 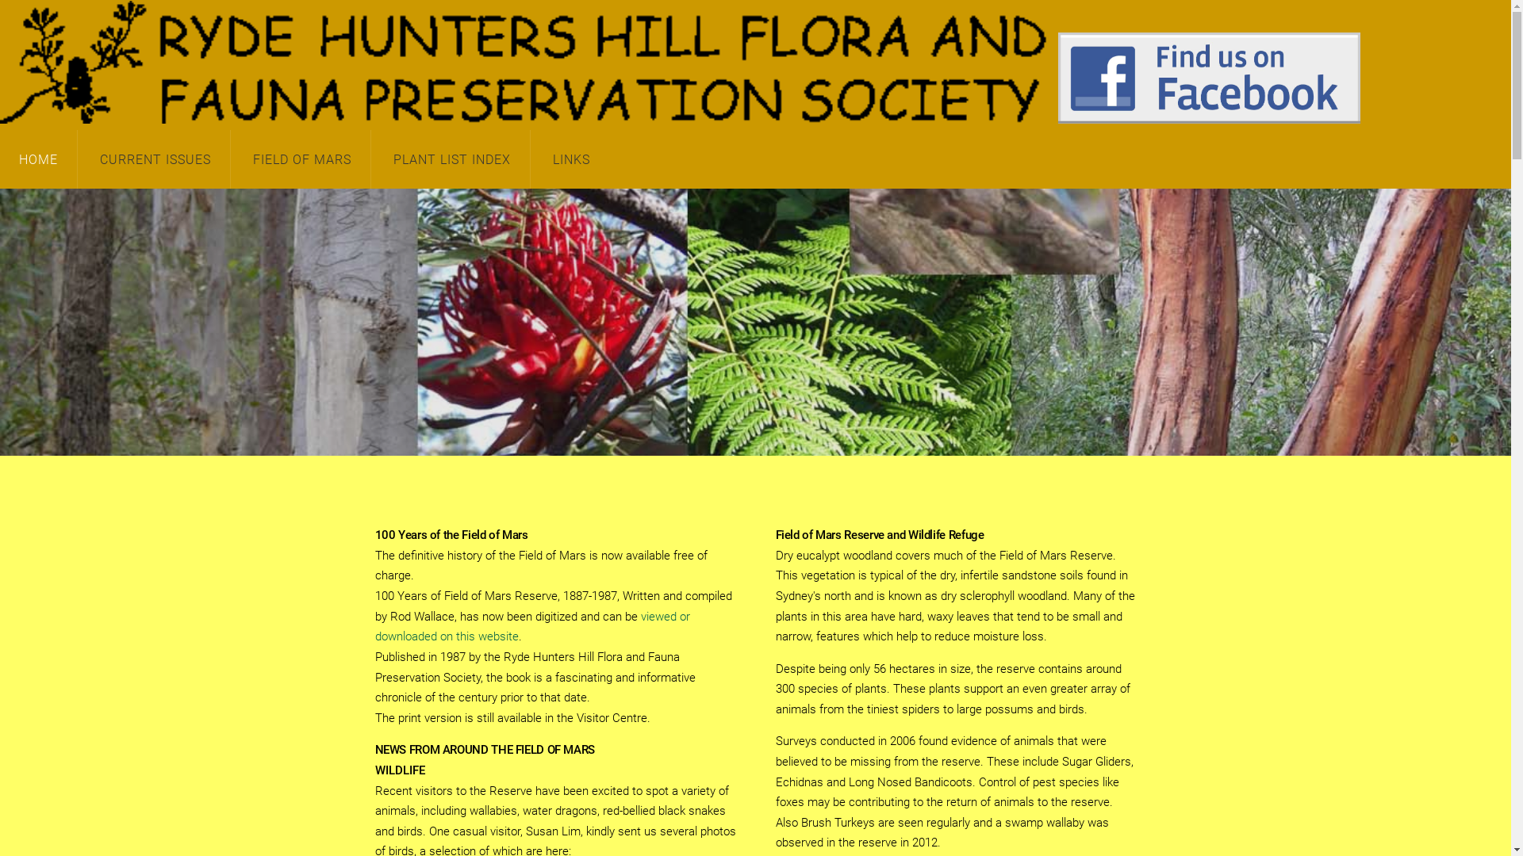 I want to click on LINKS, so click(x=571, y=159).